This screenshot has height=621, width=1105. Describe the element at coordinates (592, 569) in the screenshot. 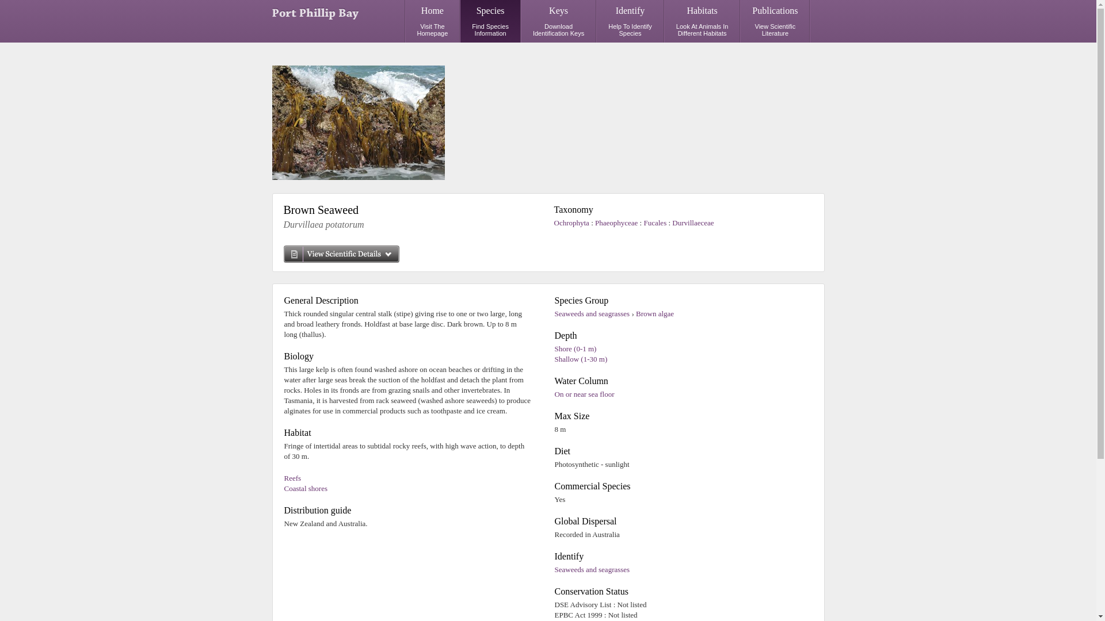

I see `Coastal shores` at that location.